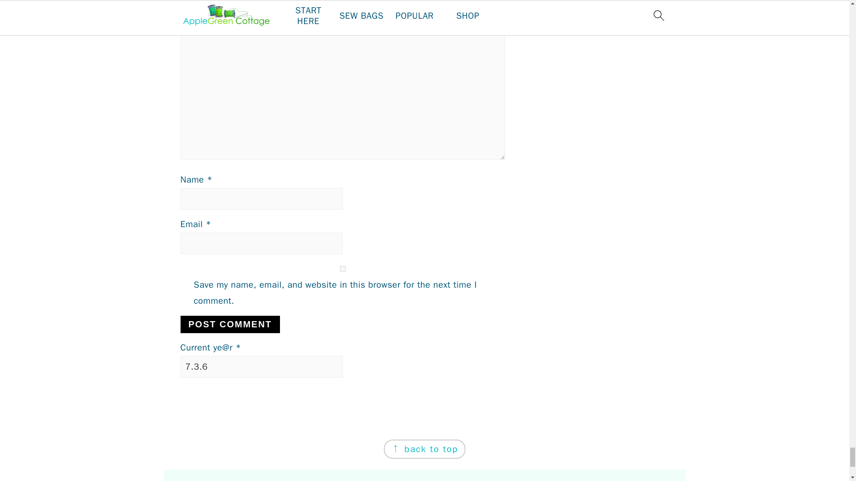 The width and height of the screenshot is (856, 481). What do you see at coordinates (342, 269) in the screenshot?
I see `yes` at bounding box center [342, 269].